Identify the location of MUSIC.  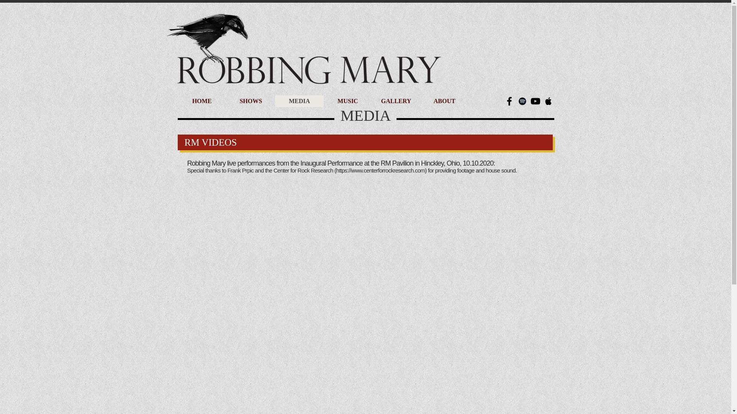
(347, 101).